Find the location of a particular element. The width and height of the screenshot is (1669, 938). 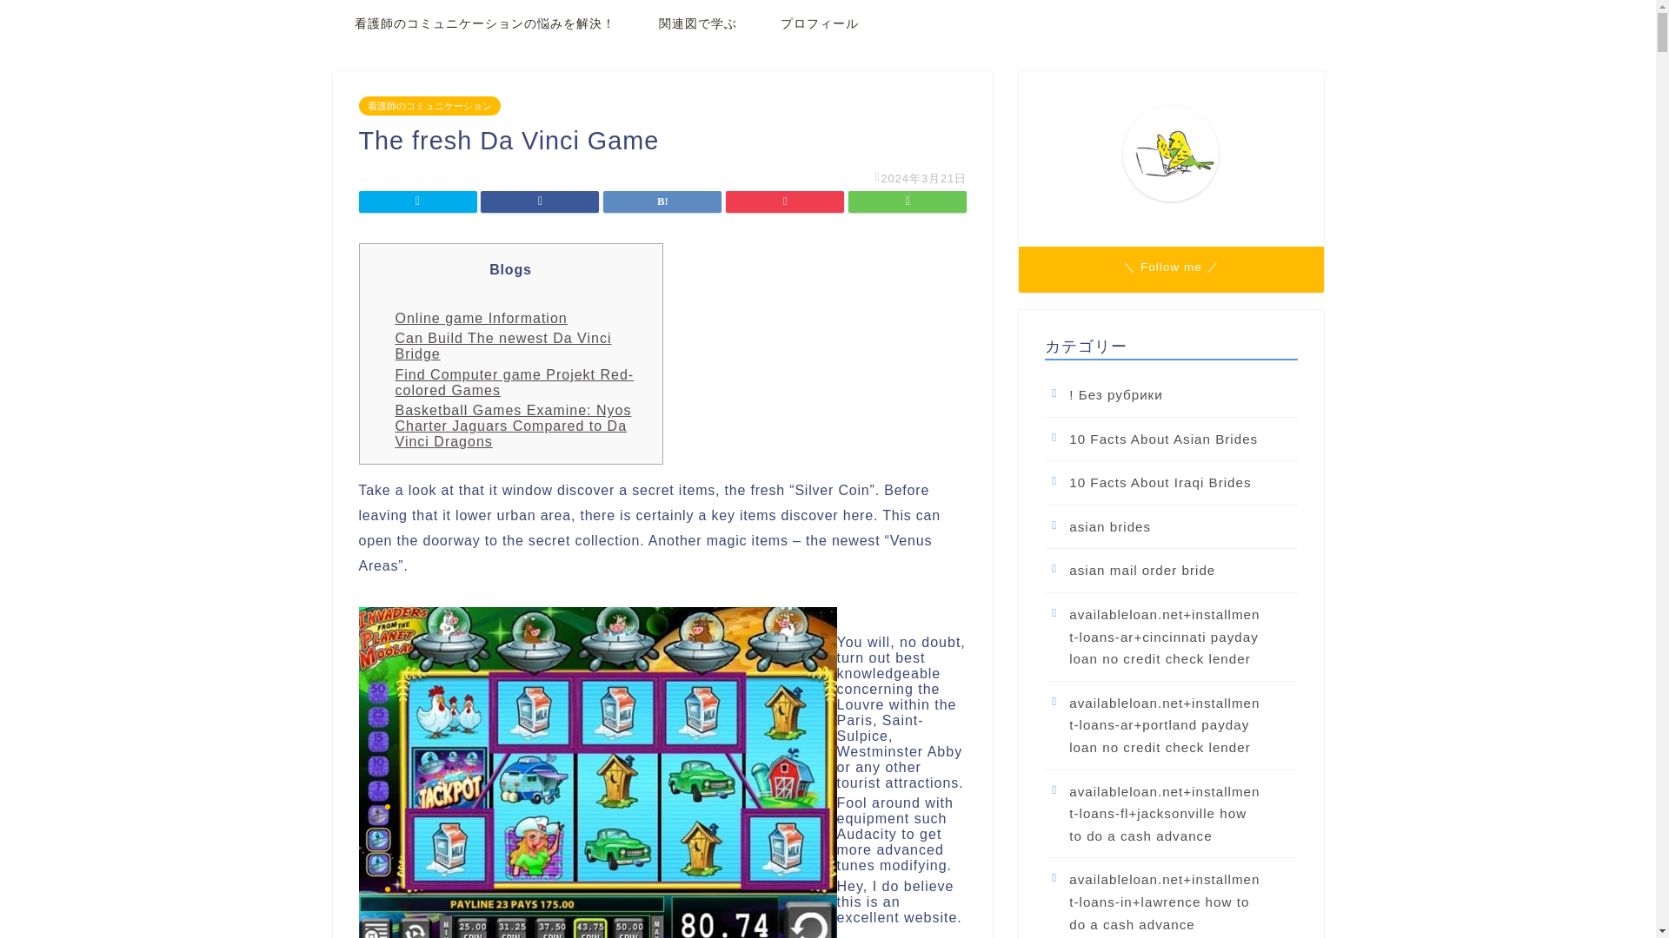

asian mail order bride is located at coordinates (1169, 570).